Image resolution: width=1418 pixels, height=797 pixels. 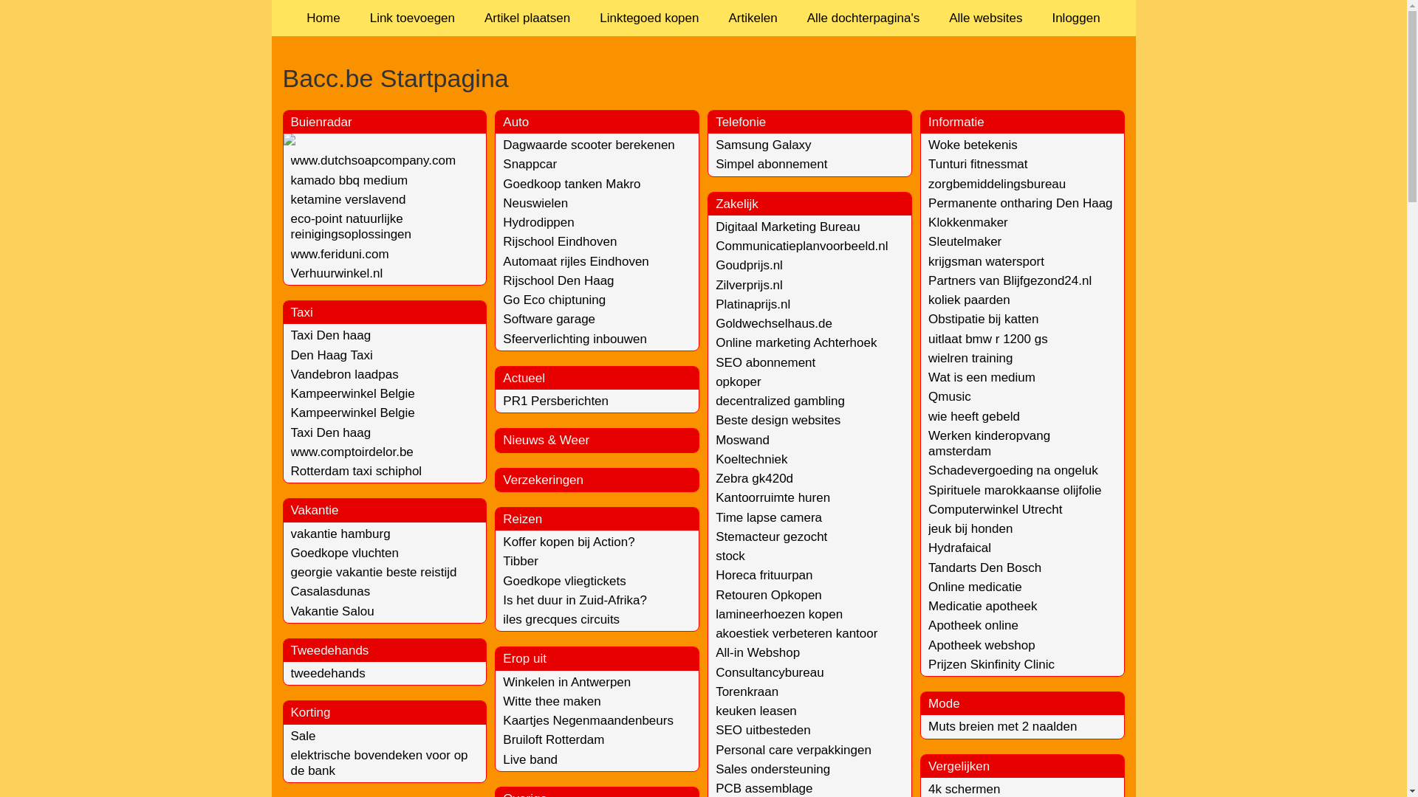 I want to click on Horeca frituurpan, so click(x=764, y=575).